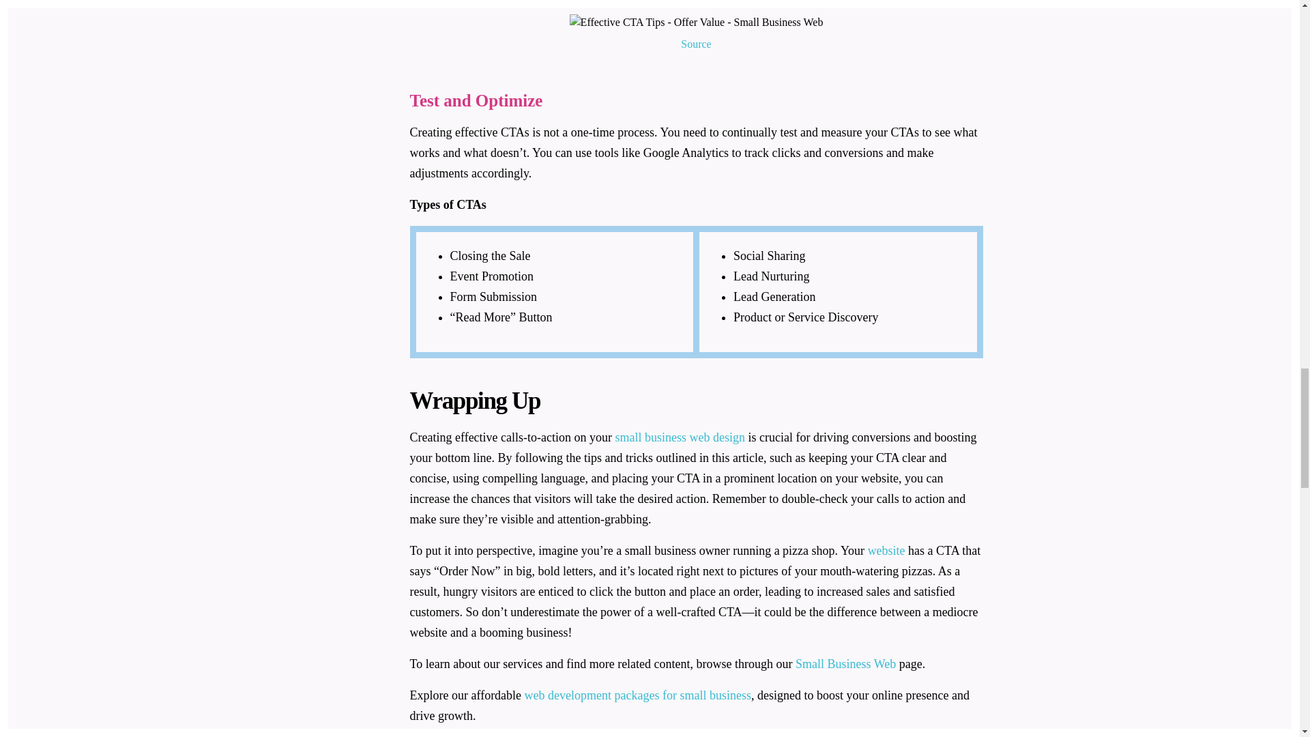 Image resolution: width=1310 pixels, height=737 pixels. What do you see at coordinates (845, 663) in the screenshot?
I see `Small Business Web` at bounding box center [845, 663].